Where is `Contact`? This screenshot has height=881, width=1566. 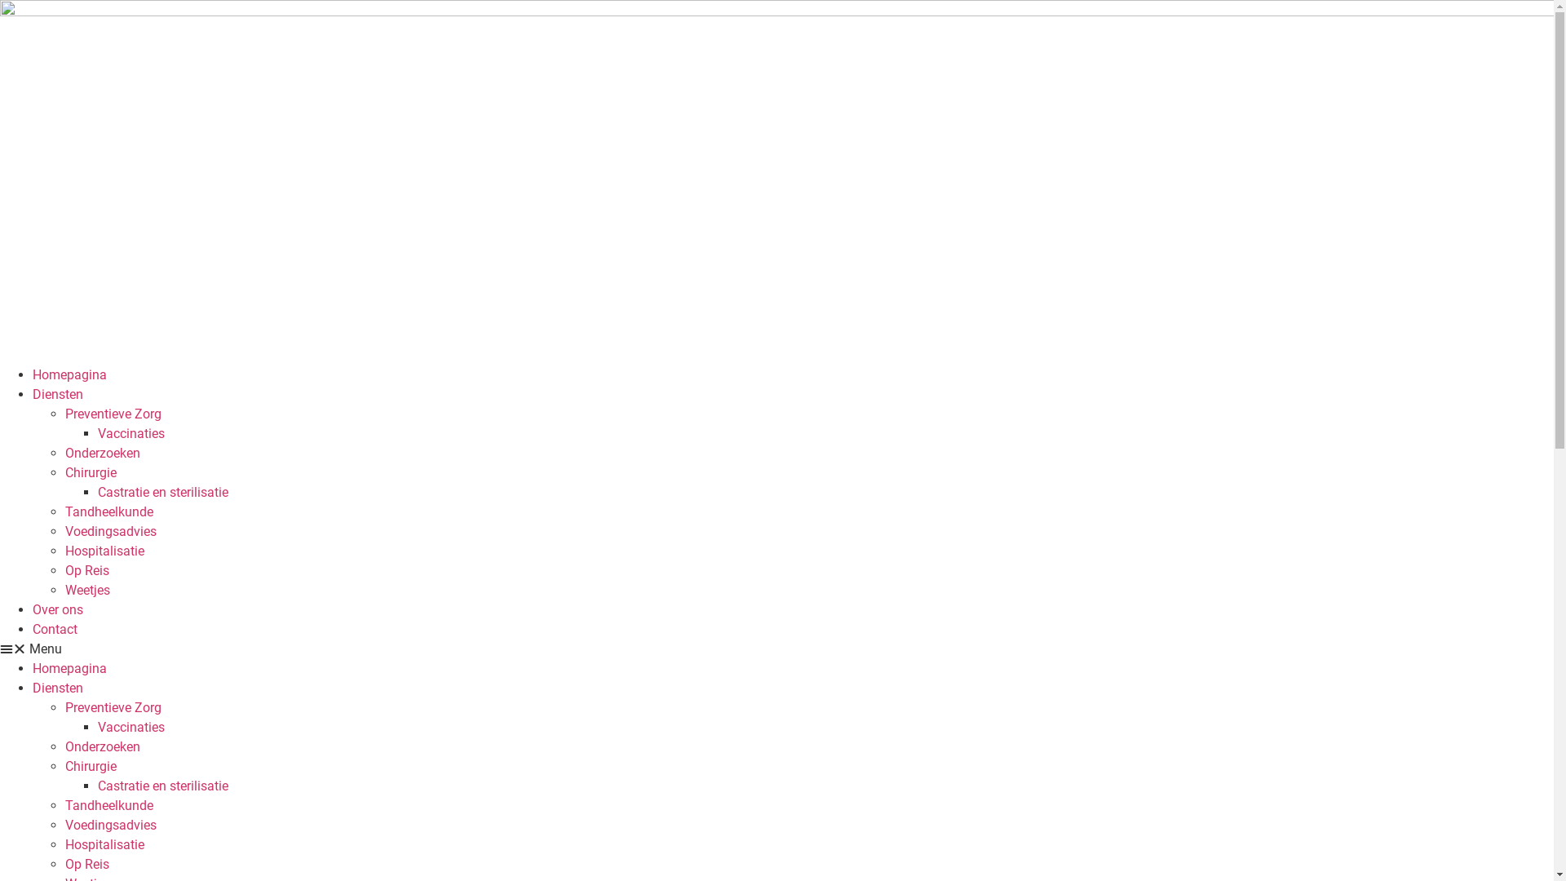
Contact is located at coordinates (55, 630).